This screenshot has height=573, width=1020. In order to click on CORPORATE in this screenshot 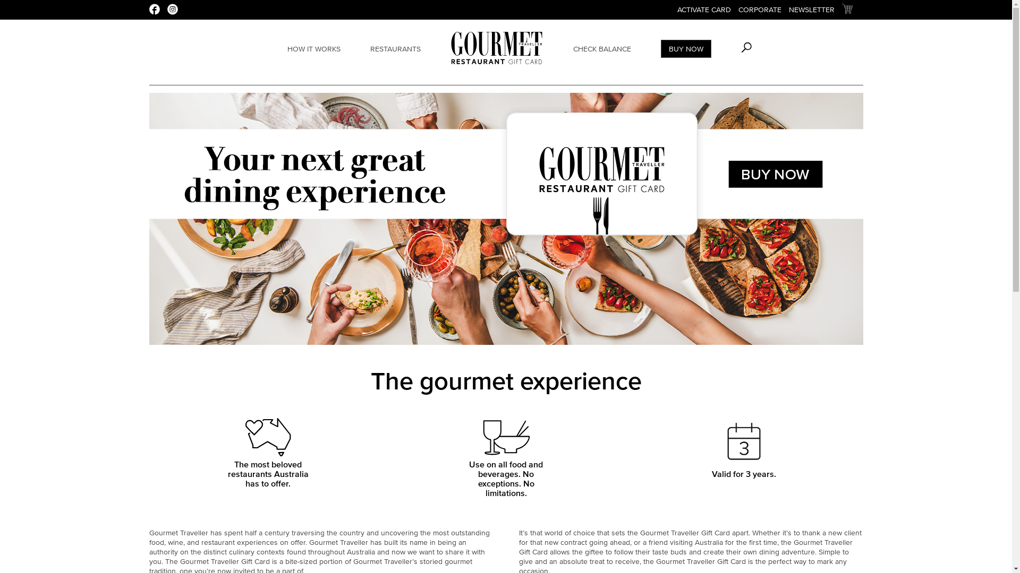, I will do `click(760, 10)`.